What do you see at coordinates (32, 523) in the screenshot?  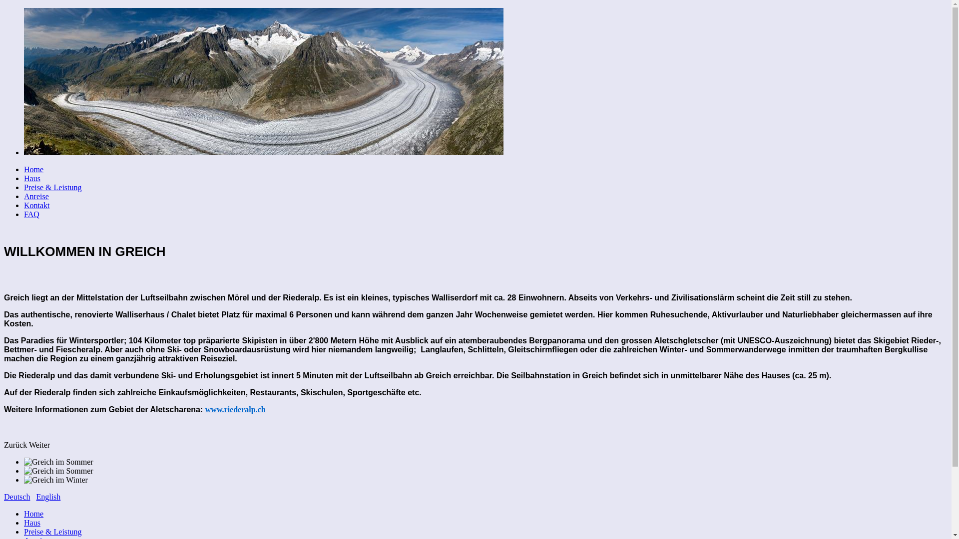 I see `Haus` at bounding box center [32, 523].